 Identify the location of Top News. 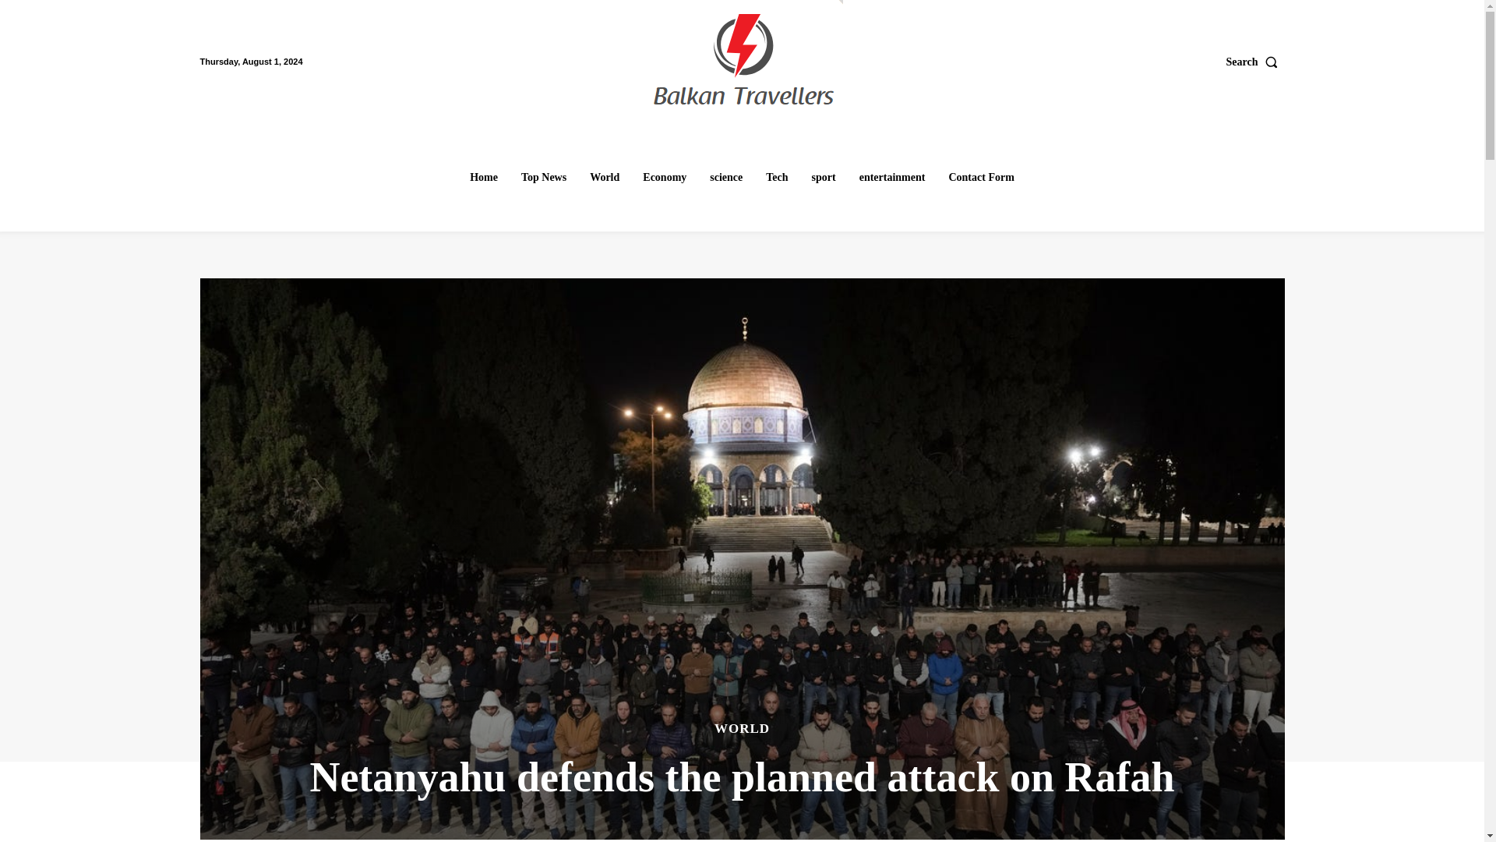
(544, 178).